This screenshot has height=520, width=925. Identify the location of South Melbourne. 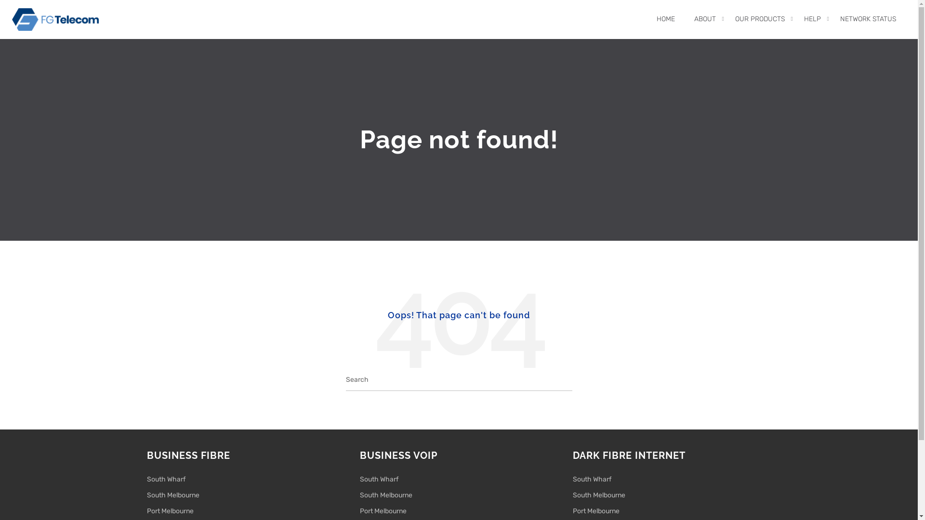
(385, 495).